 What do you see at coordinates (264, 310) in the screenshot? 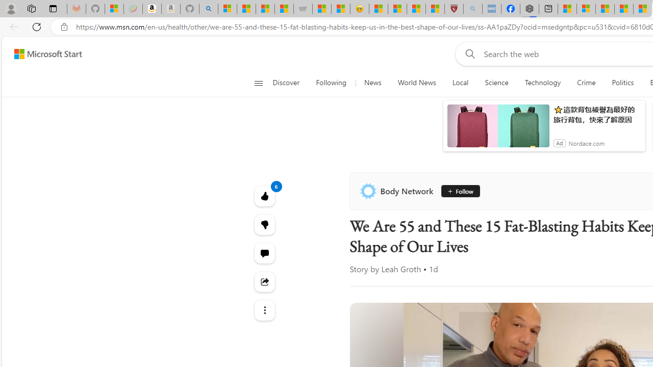
I see `Class: at-item` at bounding box center [264, 310].